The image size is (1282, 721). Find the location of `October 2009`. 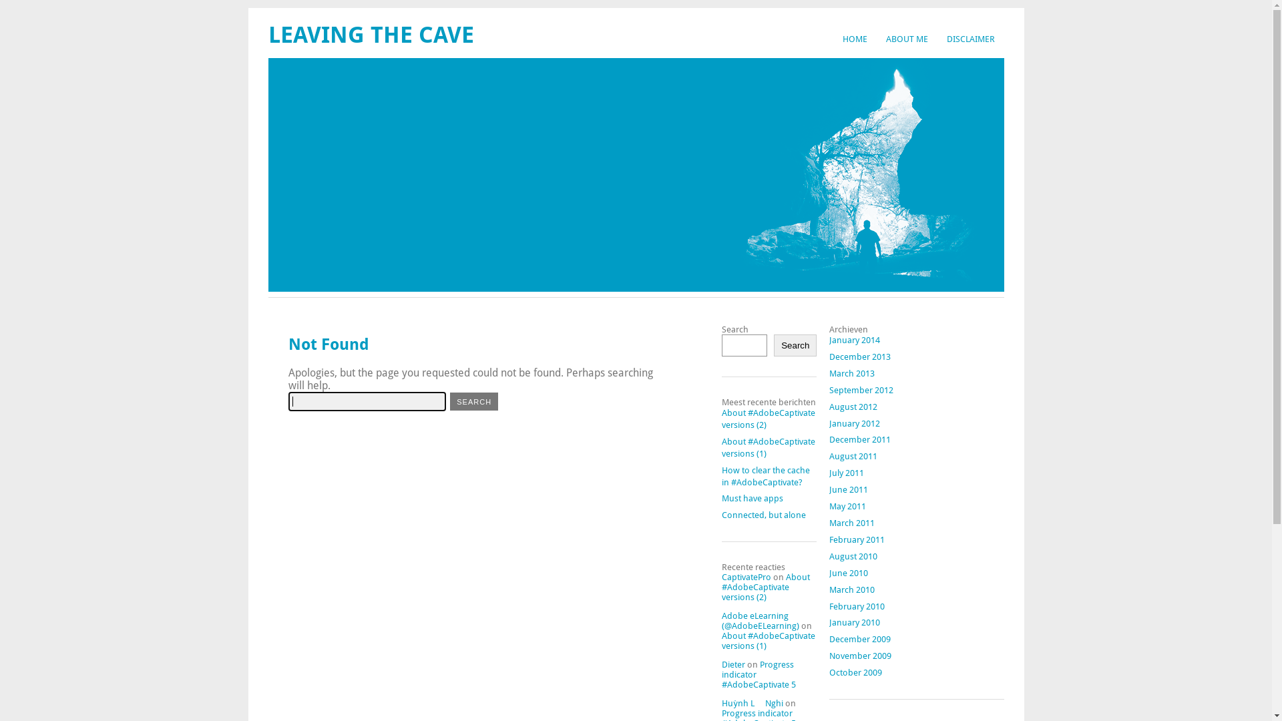

October 2009 is located at coordinates (856, 673).